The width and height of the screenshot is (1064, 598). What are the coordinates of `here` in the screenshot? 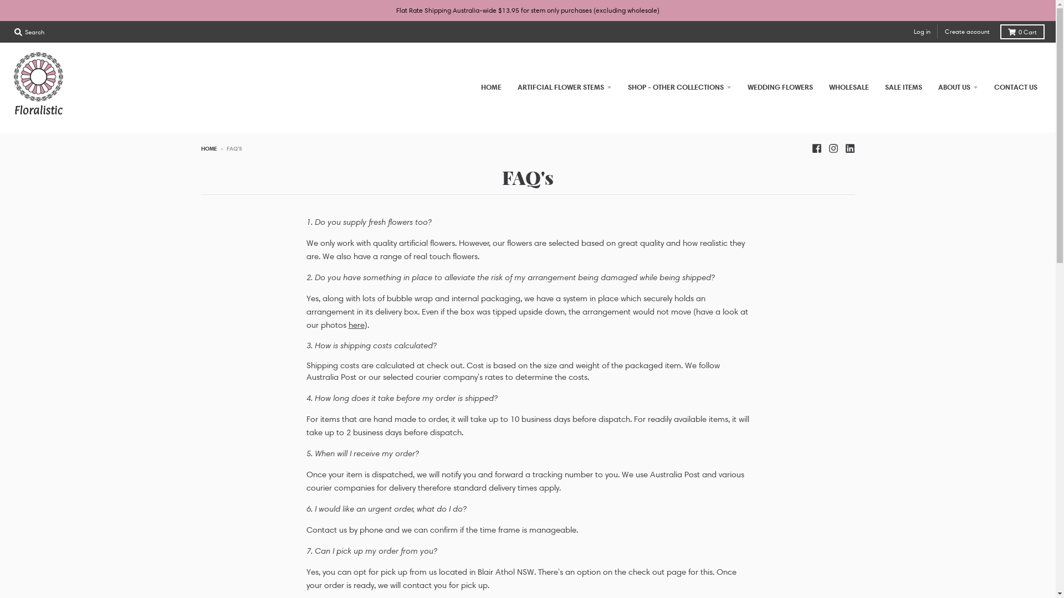 It's located at (356, 325).